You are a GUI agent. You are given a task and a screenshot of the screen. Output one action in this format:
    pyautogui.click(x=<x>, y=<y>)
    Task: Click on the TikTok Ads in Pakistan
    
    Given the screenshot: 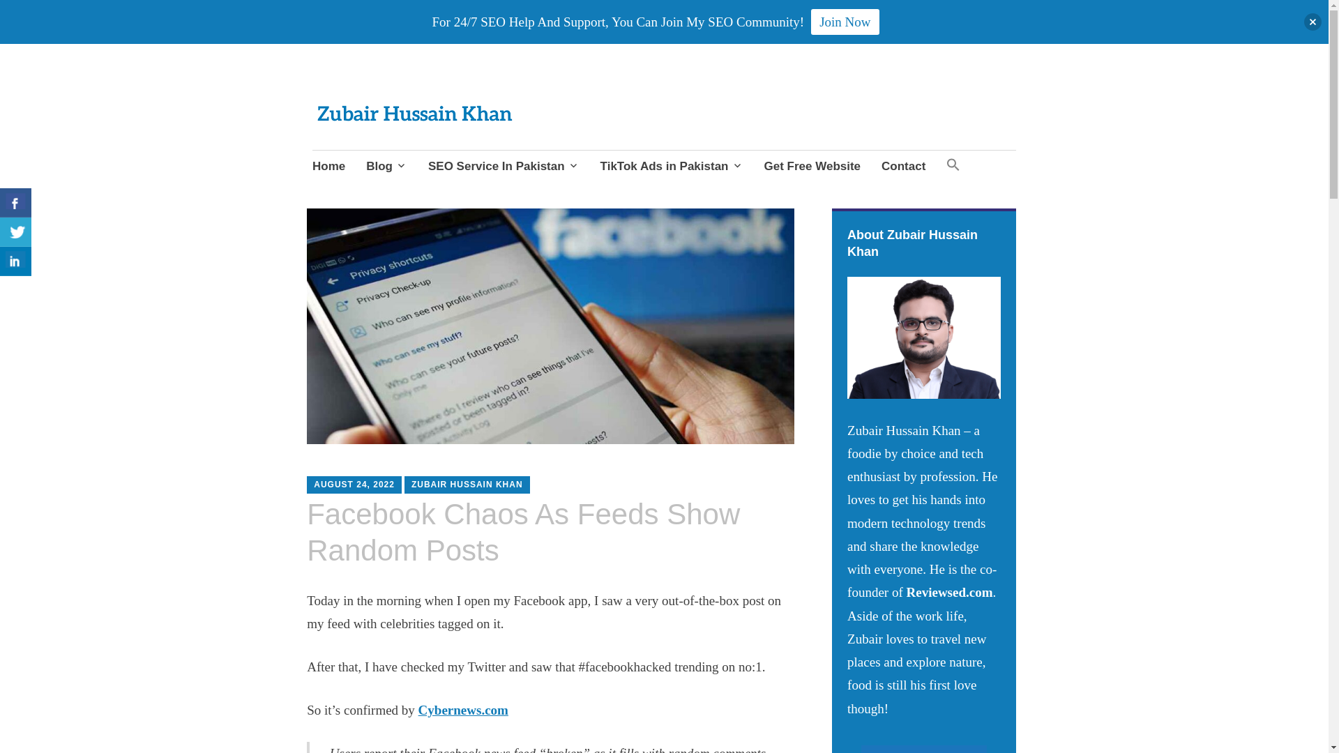 What is the action you would take?
    pyautogui.click(x=671, y=167)
    